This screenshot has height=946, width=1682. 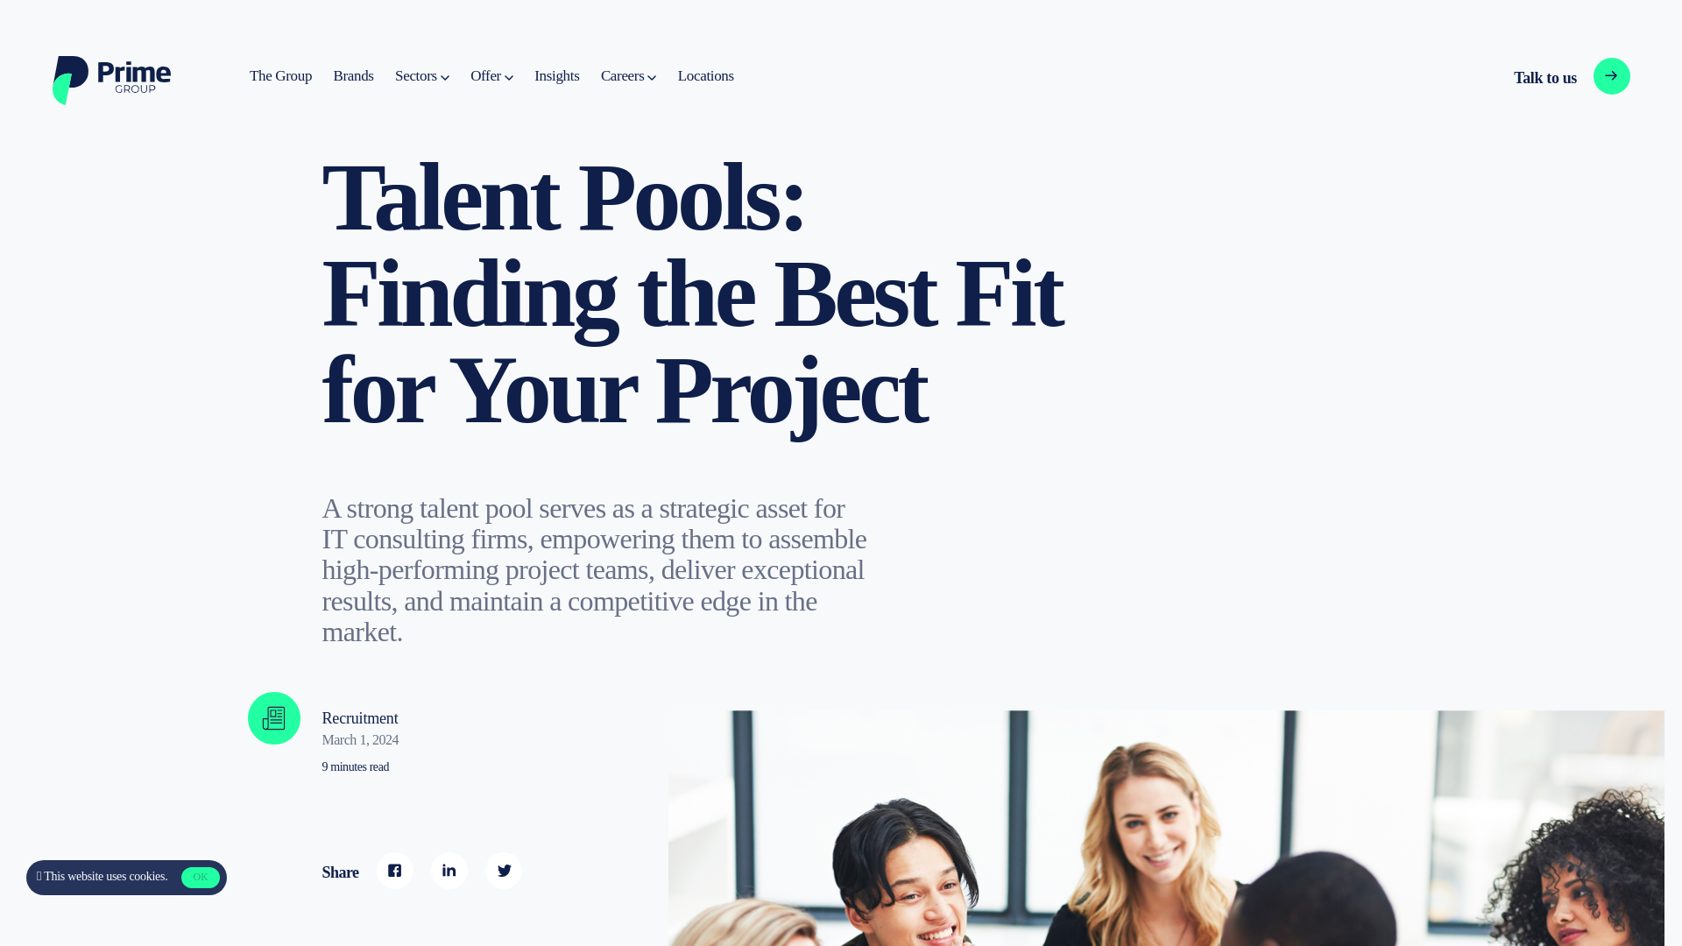 I want to click on Offer, so click(x=136, y=876).